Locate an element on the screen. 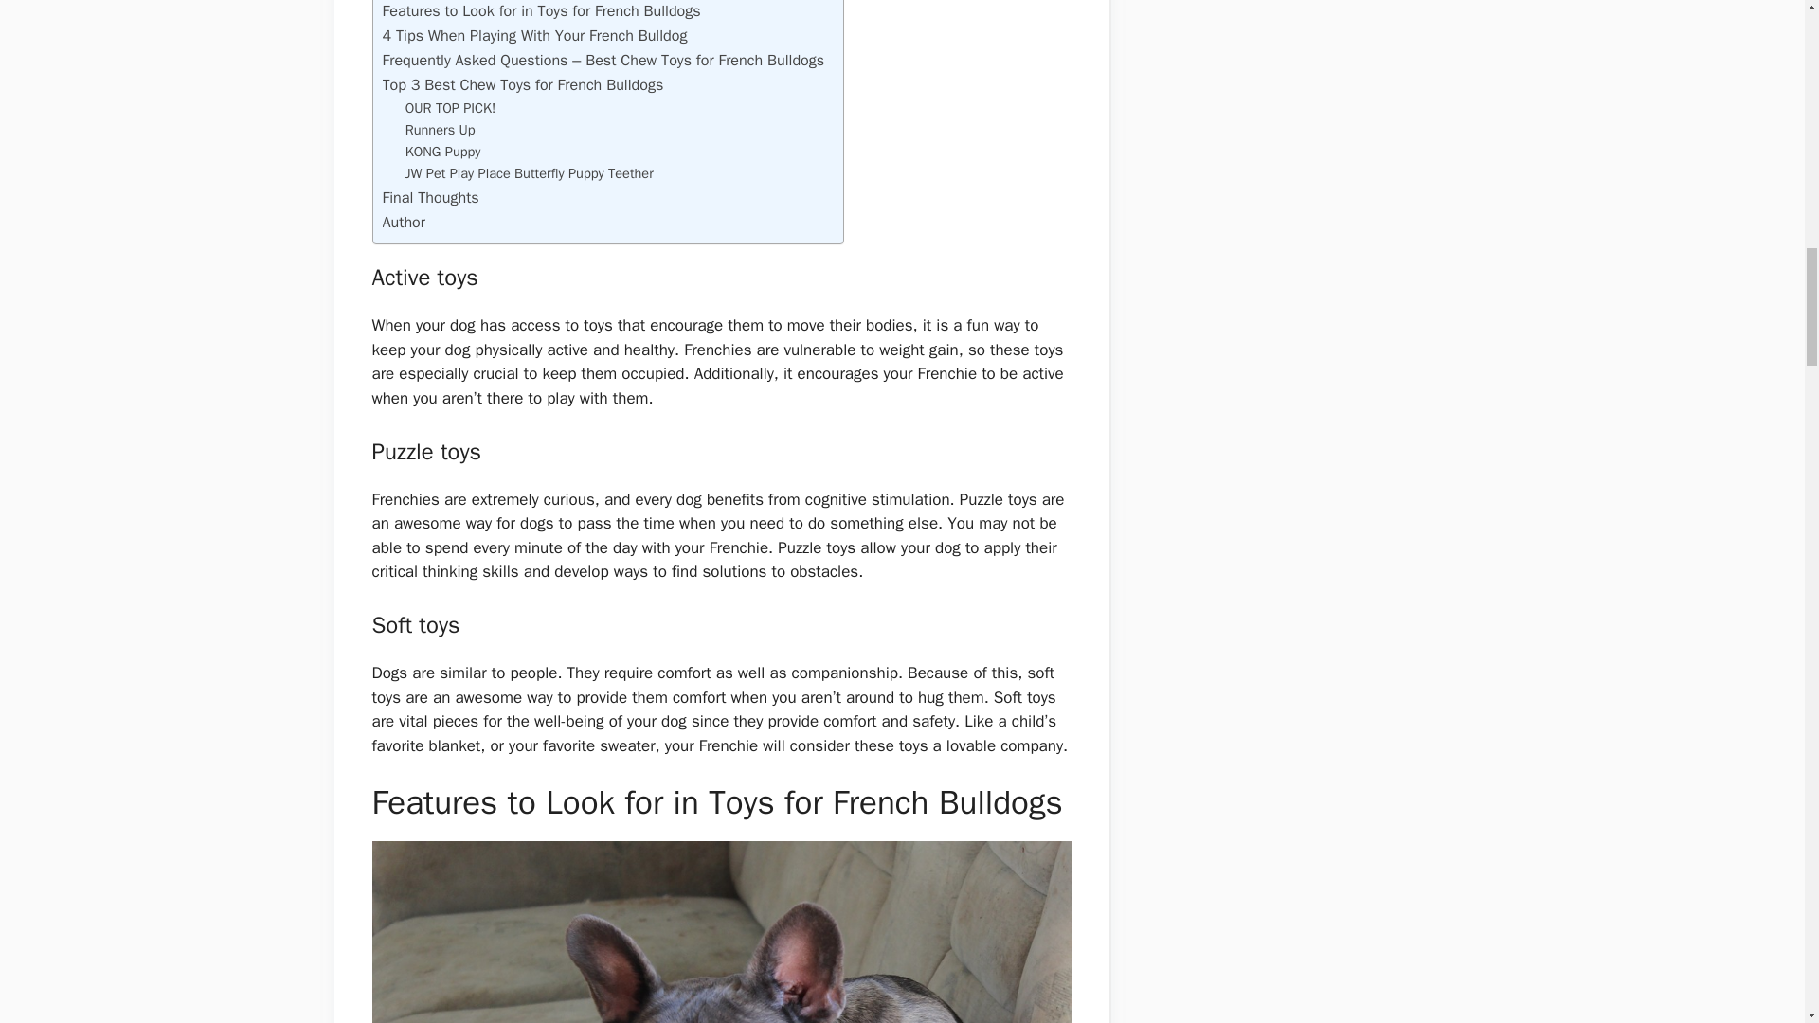 The width and height of the screenshot is (1819, 1023). KONG Puppy is located at coordinates (443, 152).